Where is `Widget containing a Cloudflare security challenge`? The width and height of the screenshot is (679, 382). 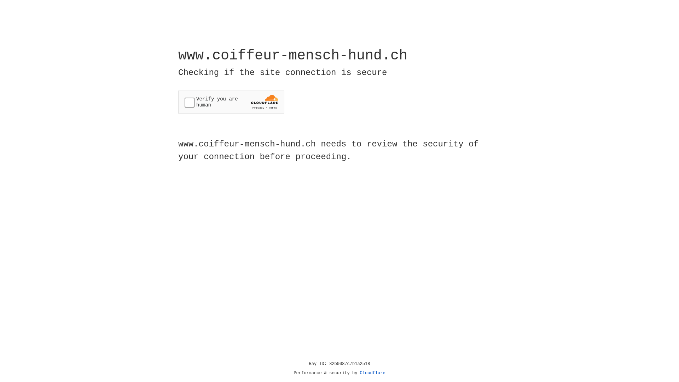 Widget containing a Cloudflare security challenge is located at coordinates (231, 102).